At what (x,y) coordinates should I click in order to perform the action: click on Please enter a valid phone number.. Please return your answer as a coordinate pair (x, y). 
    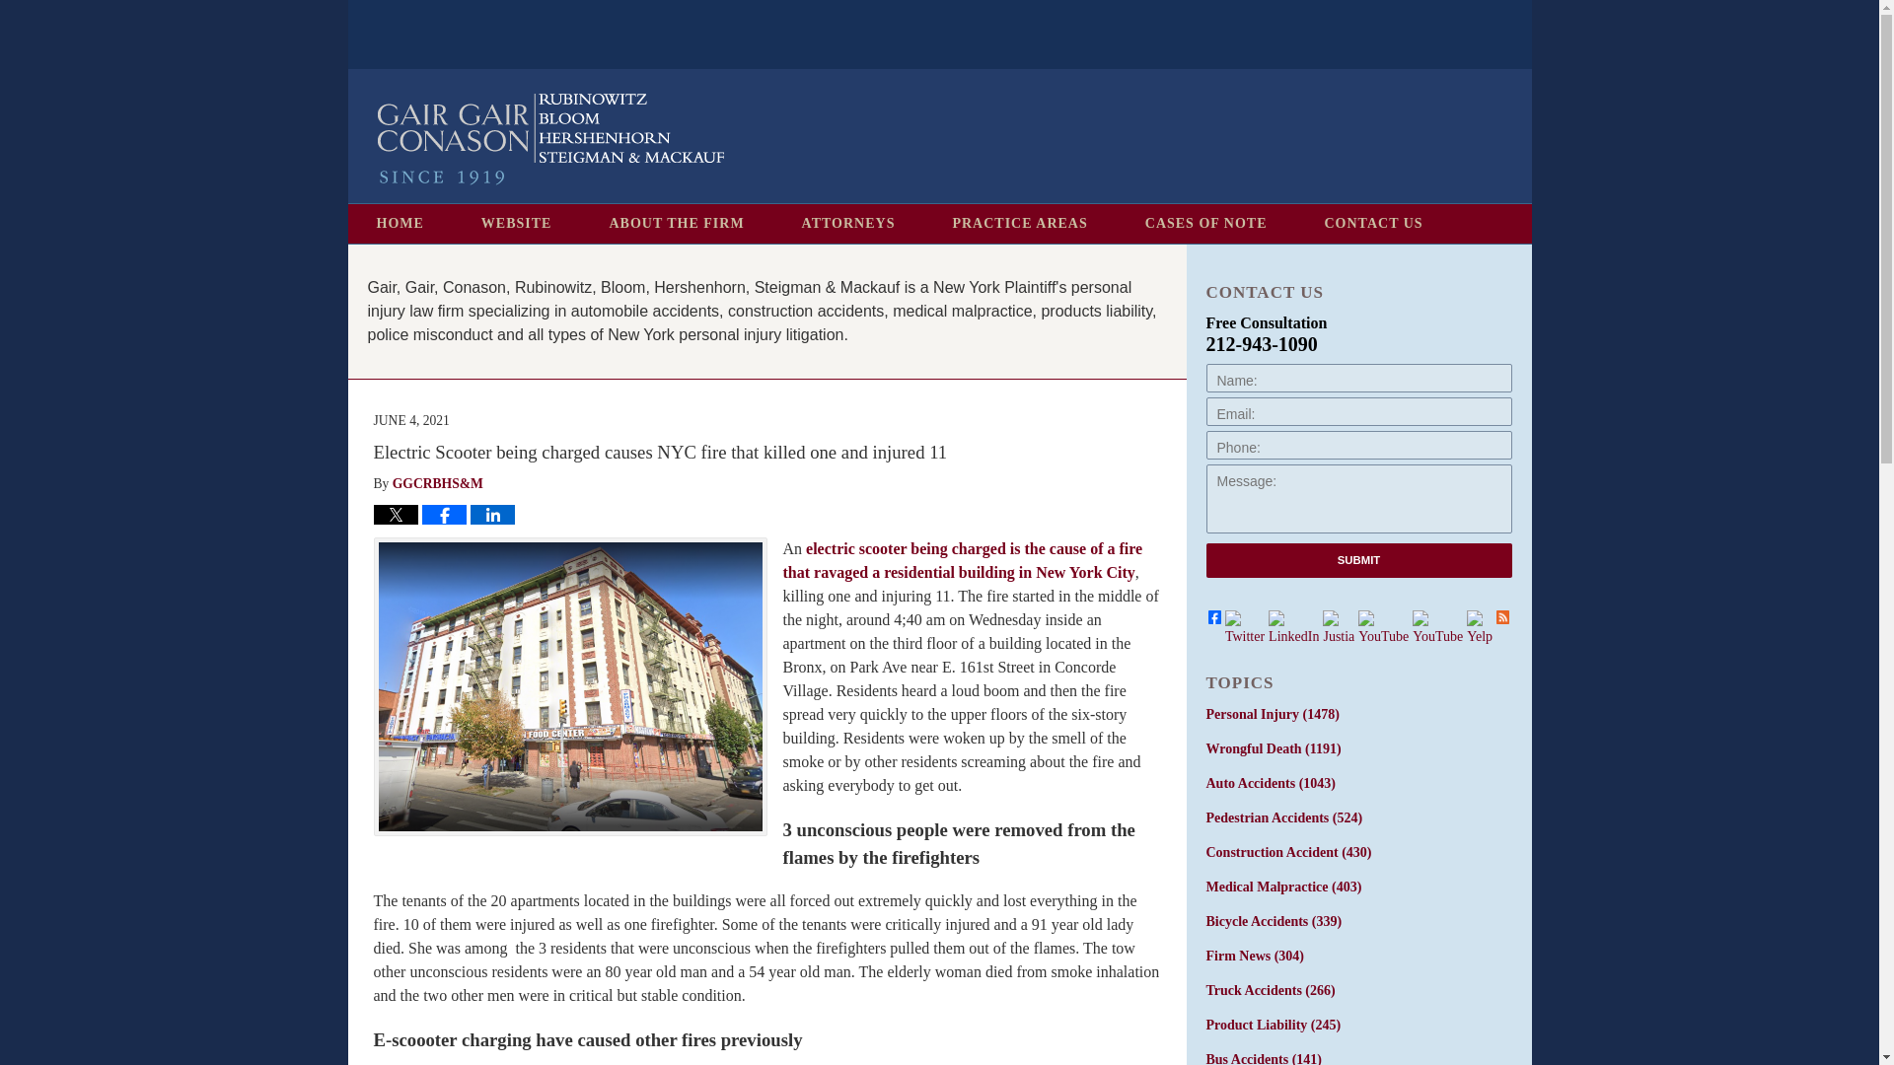
    Looking at the image, I should click on (1357, 445).